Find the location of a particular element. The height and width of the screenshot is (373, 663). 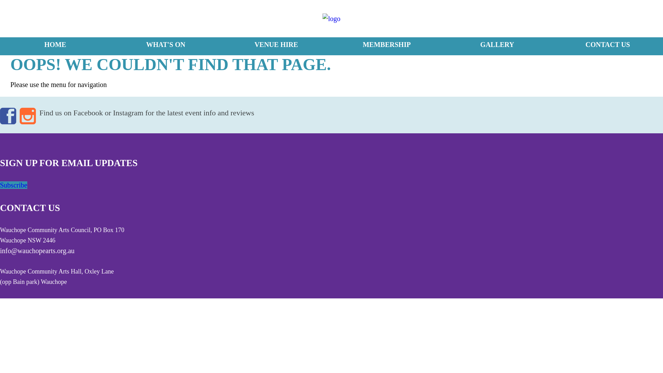

CONTACT US is located at coordinates (30, 208).